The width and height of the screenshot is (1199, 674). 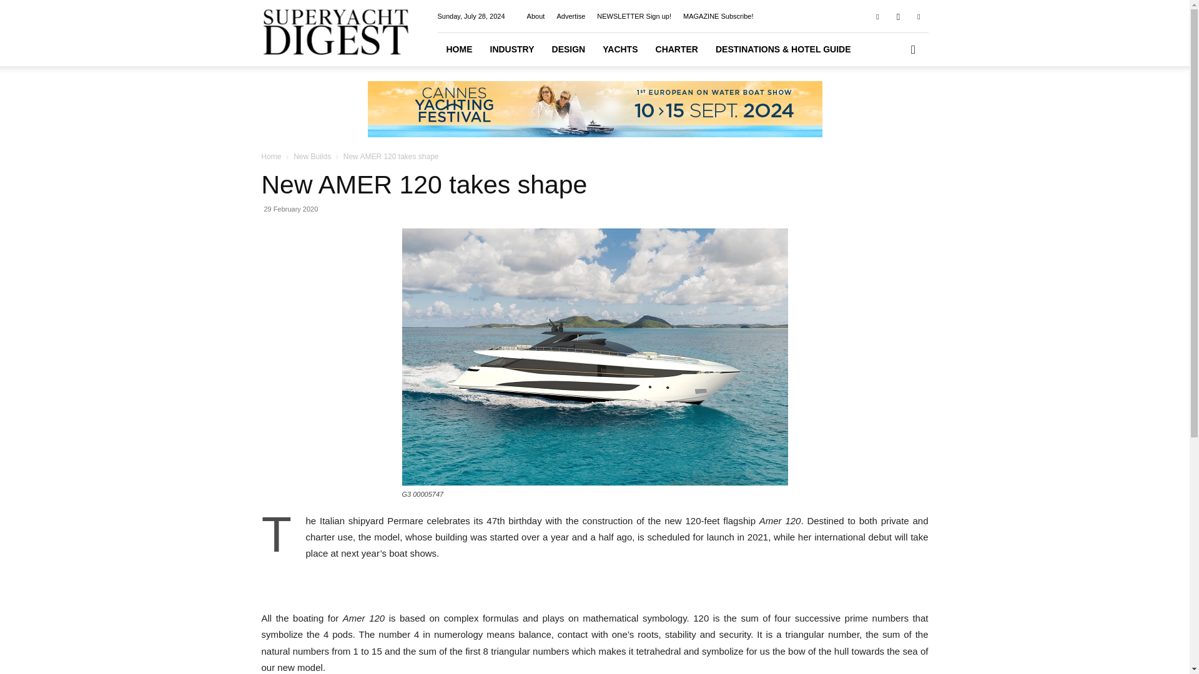 I want to click on YACHTS, so click(x=619, y=49).